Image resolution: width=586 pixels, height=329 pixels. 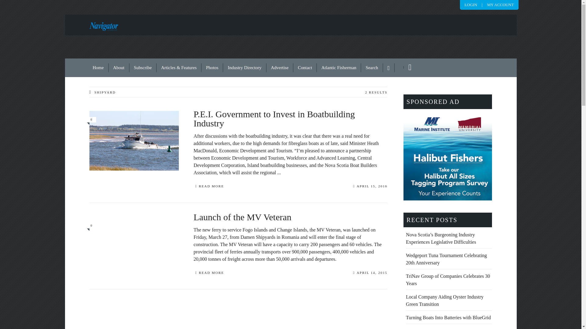 What do you see at coordinates (370, 187) in the screenshot?
I see `APRIL 15, 2016` at bounding box center [370, 187].